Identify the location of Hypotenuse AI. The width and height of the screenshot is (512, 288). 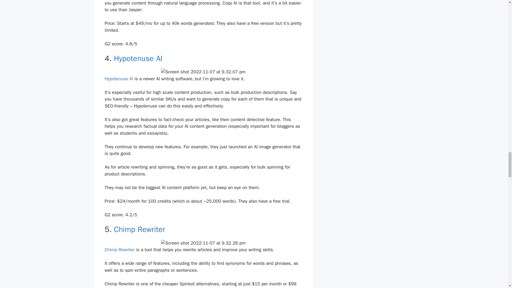
(138, 58).